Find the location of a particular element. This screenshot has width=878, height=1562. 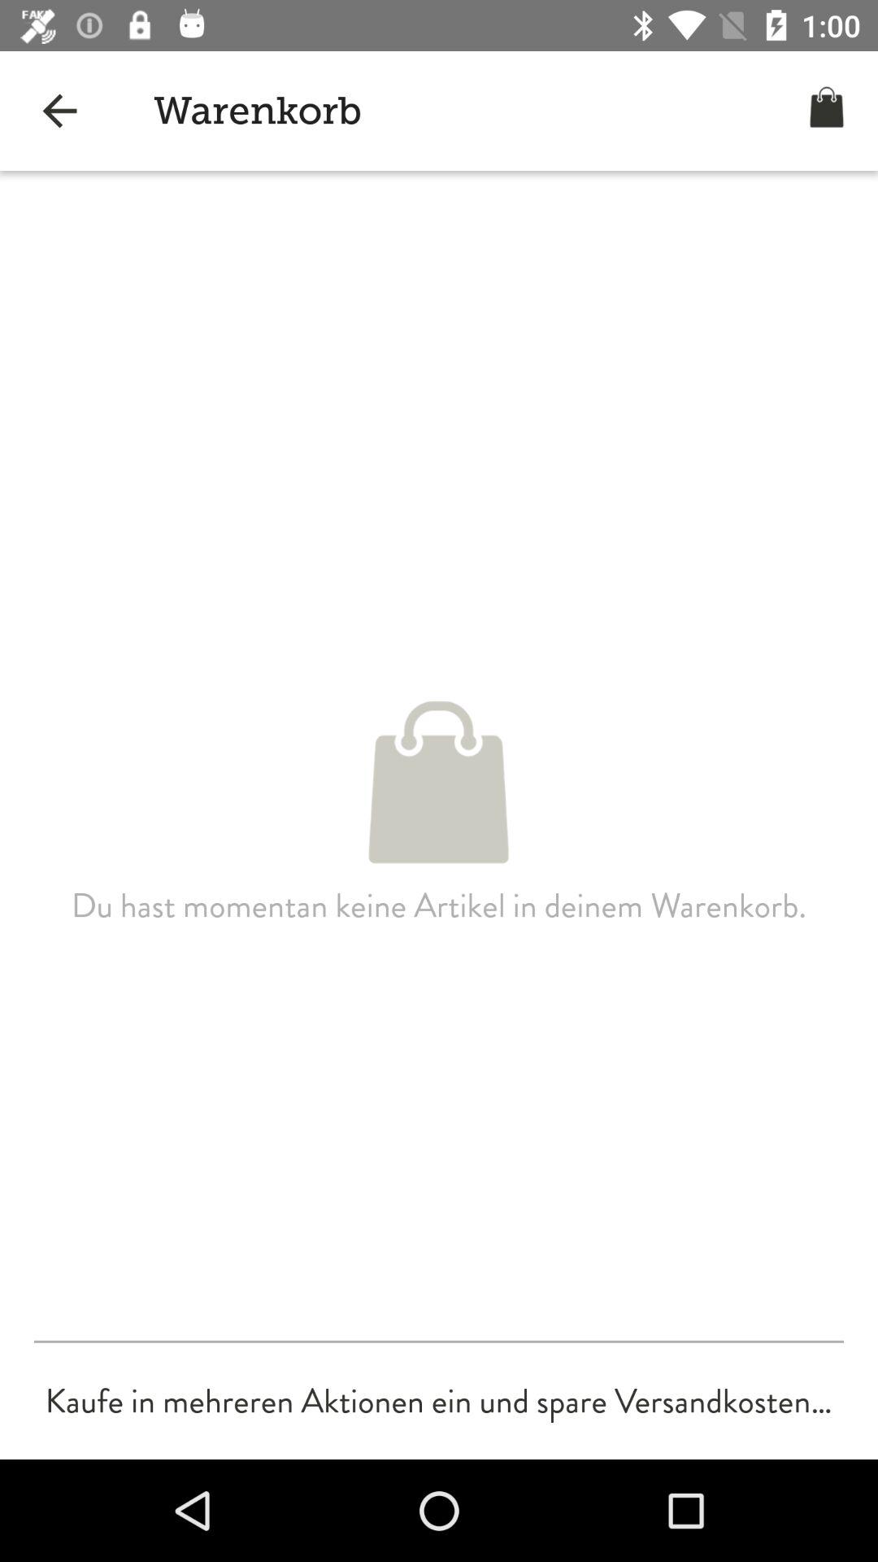

turn off icon to the left of warenkorb item is located at coordinates (59, 111).